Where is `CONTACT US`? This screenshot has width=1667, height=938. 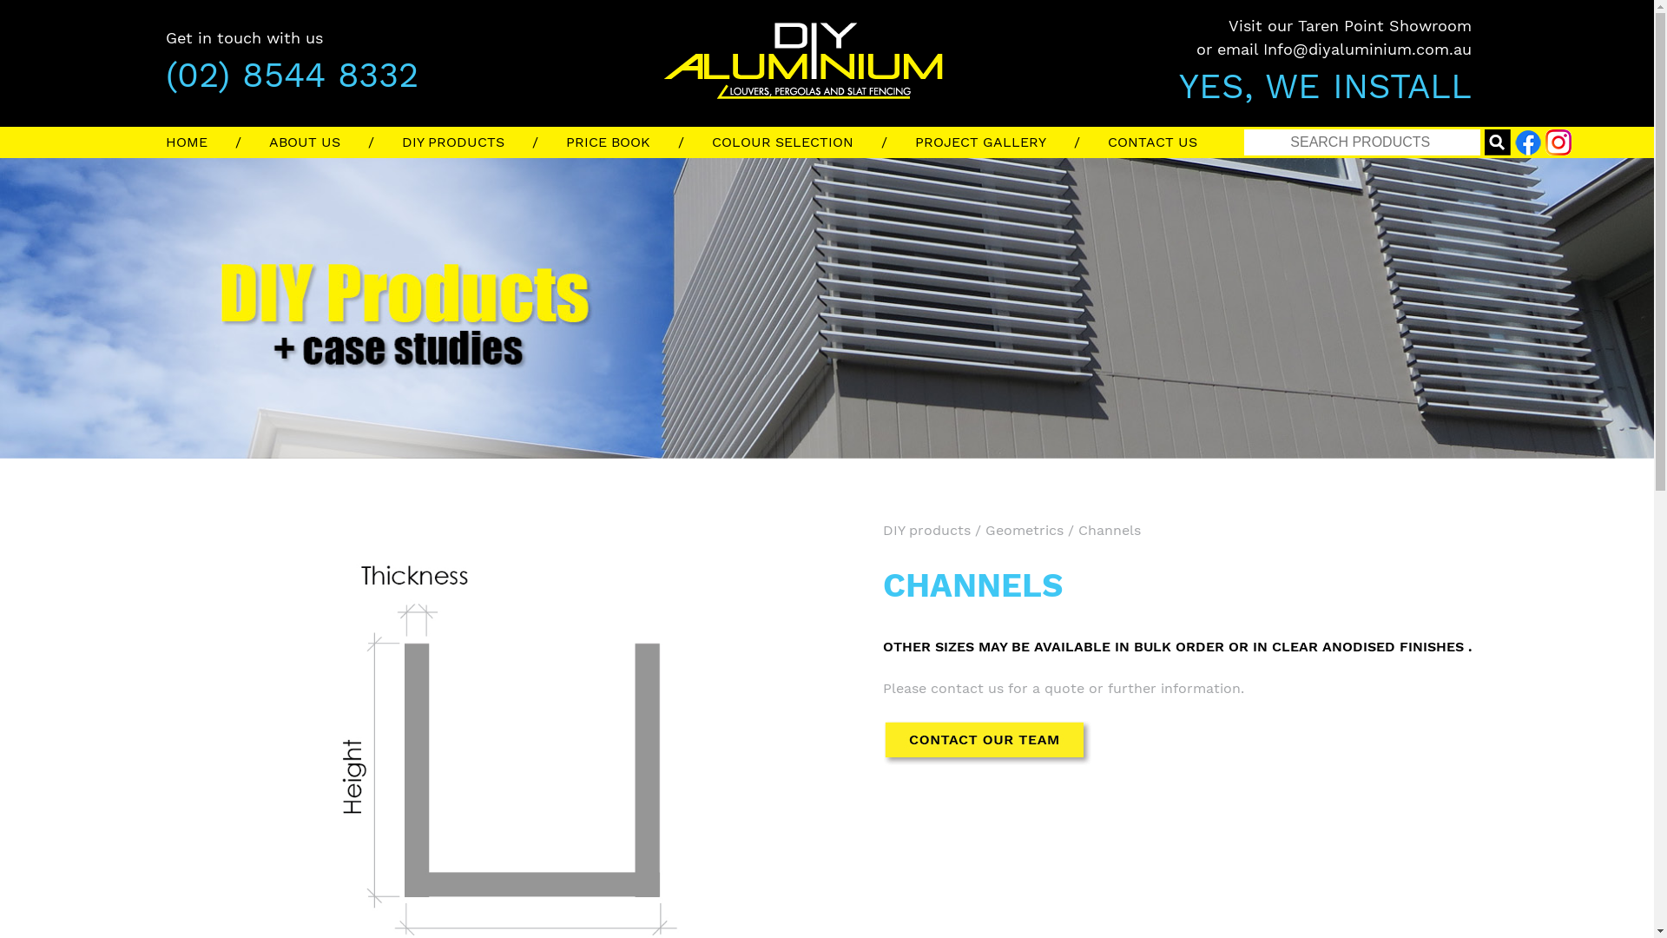
CONTACT US is located at coordinates (1167, 142).